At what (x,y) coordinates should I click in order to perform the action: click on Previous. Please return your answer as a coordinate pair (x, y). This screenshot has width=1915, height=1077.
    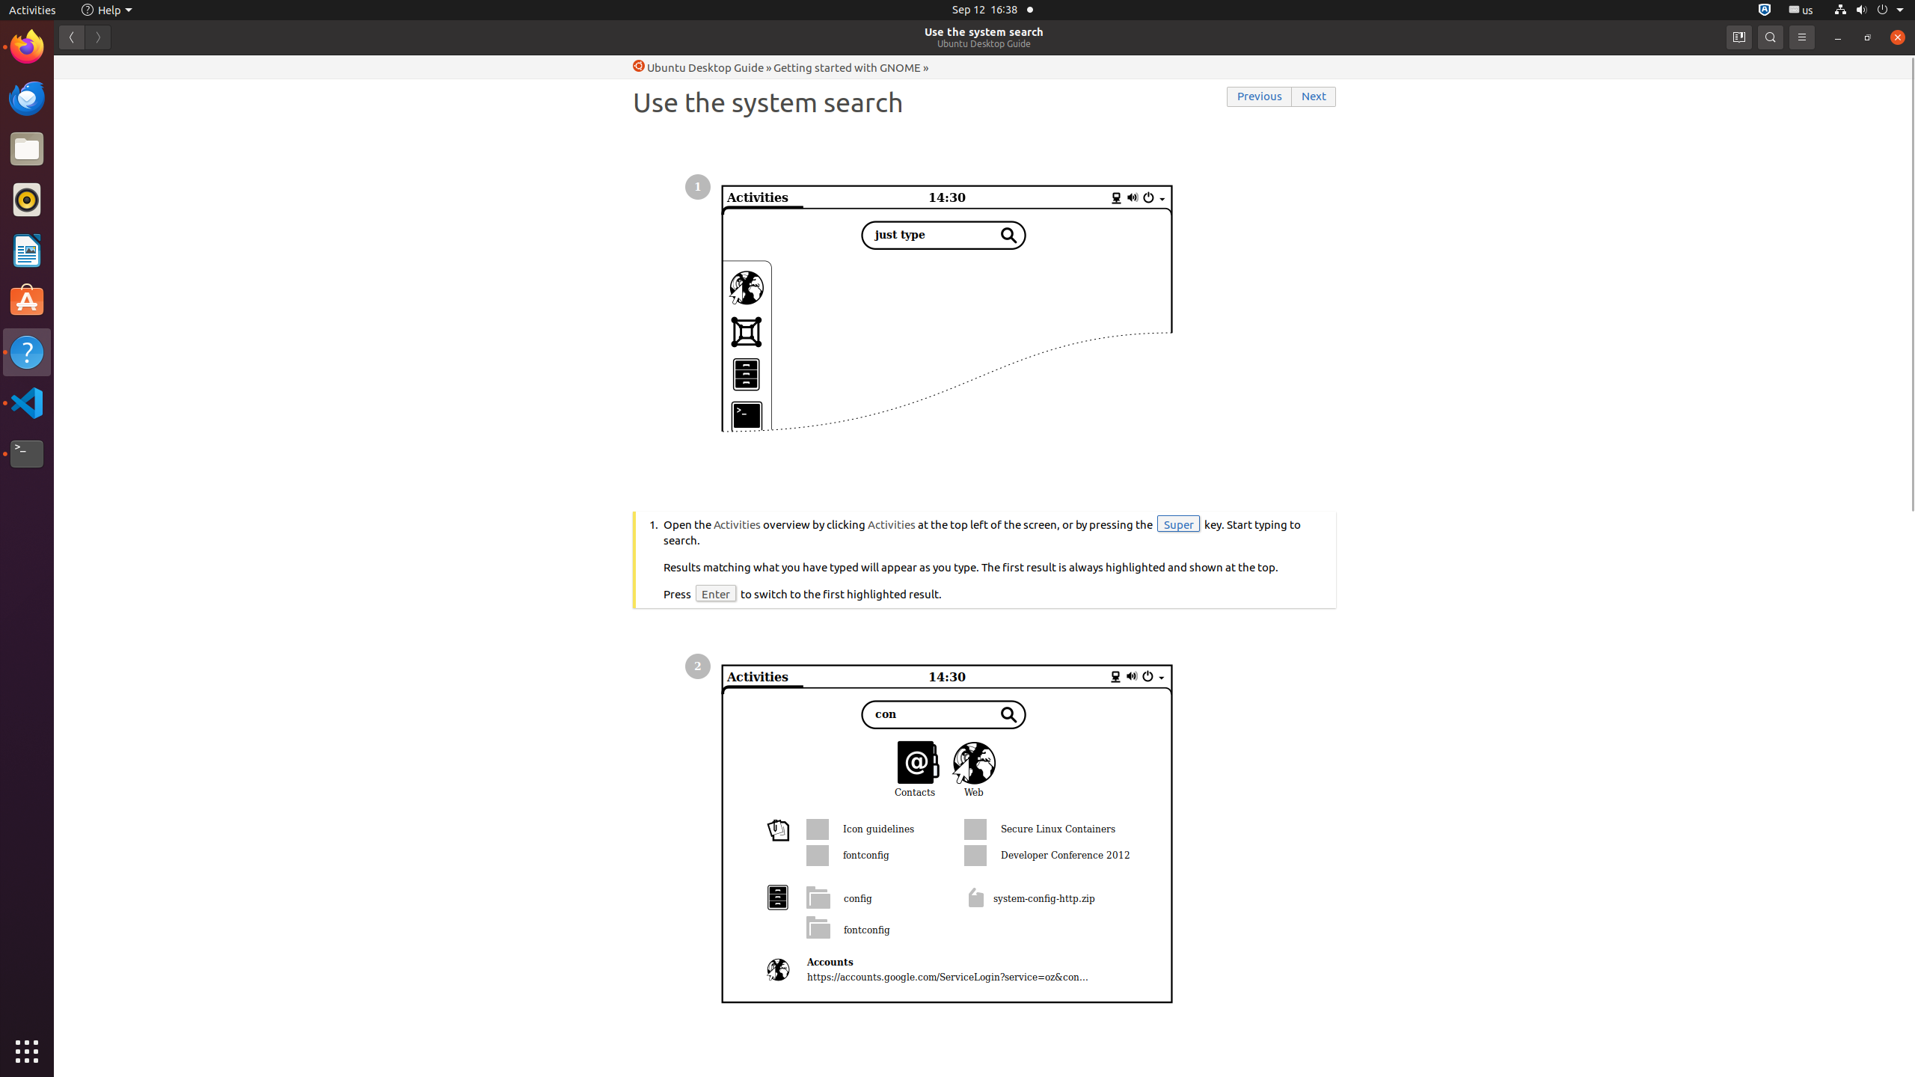
    Looking at the image, I should click on (1260, 97).